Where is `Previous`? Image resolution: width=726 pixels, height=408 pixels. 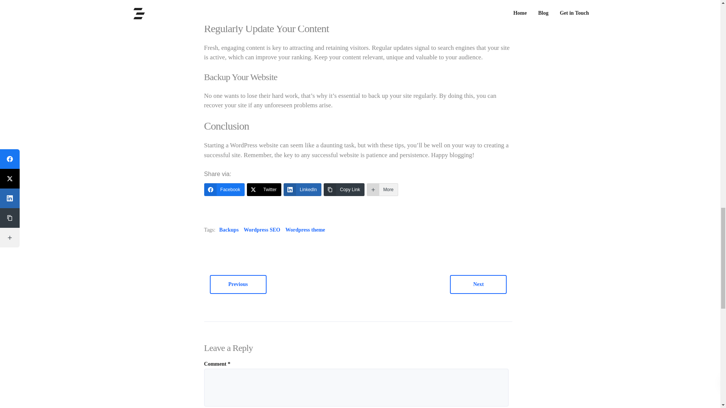 Previous is located at coordinates (238, 284).